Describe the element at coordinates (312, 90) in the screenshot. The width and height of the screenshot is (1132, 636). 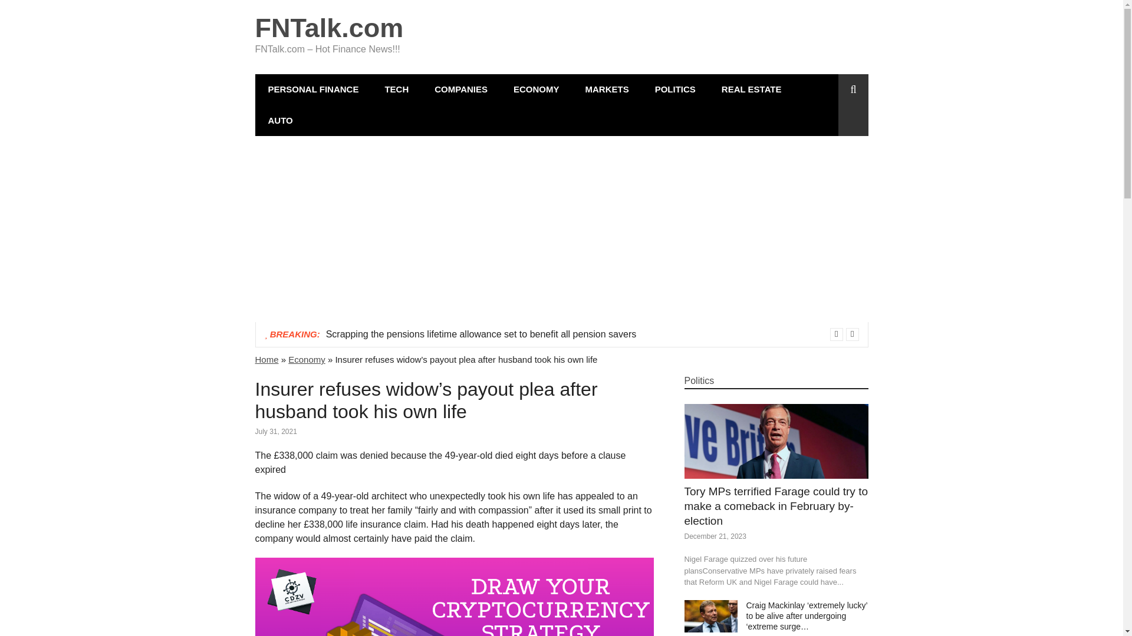
I see `PERSONAL FINANCE` at that location.